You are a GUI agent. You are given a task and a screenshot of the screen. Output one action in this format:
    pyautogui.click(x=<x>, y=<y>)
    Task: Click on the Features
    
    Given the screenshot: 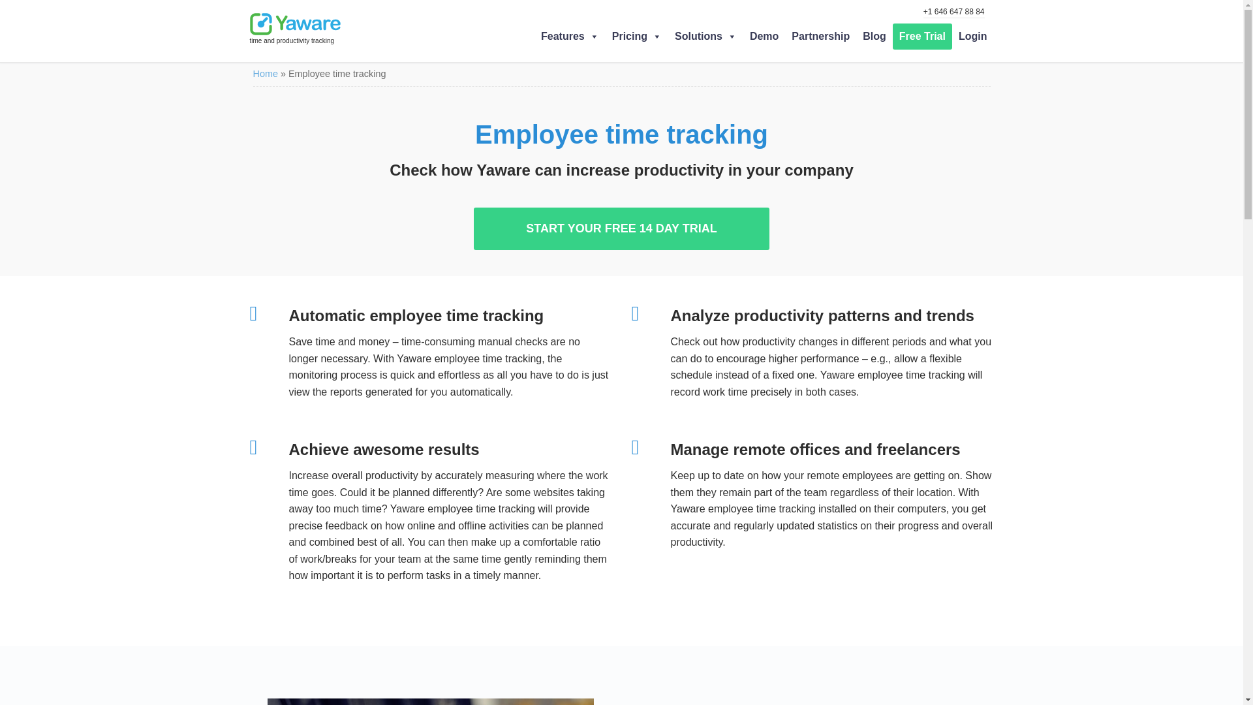 What is the action you would take?
    pyautogui.click(x=570, y=36)
    